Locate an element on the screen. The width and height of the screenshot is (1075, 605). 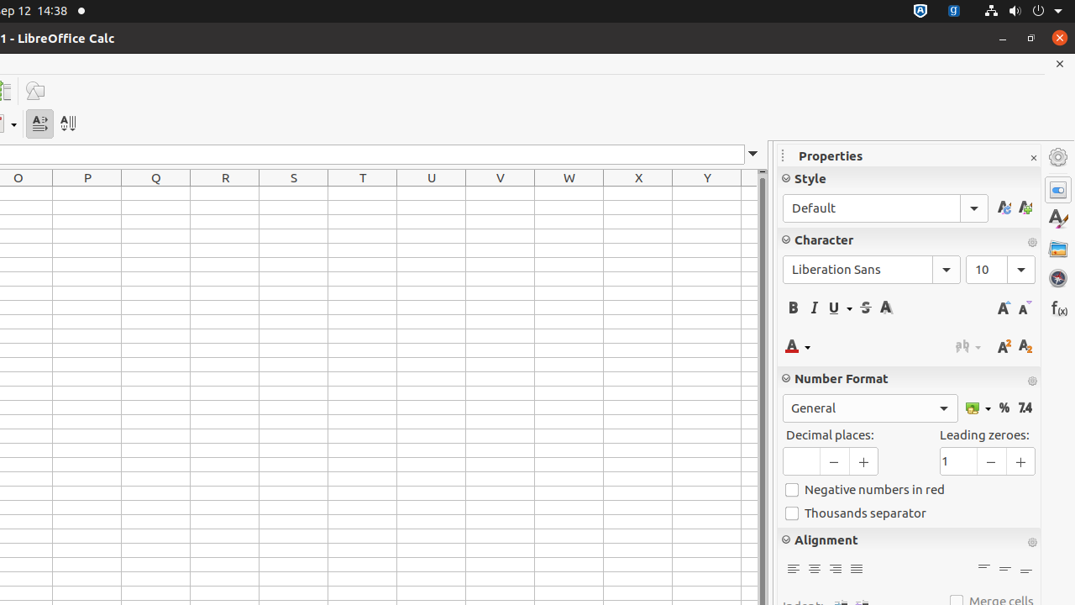
Align Right is located at coordinates (835, 570).